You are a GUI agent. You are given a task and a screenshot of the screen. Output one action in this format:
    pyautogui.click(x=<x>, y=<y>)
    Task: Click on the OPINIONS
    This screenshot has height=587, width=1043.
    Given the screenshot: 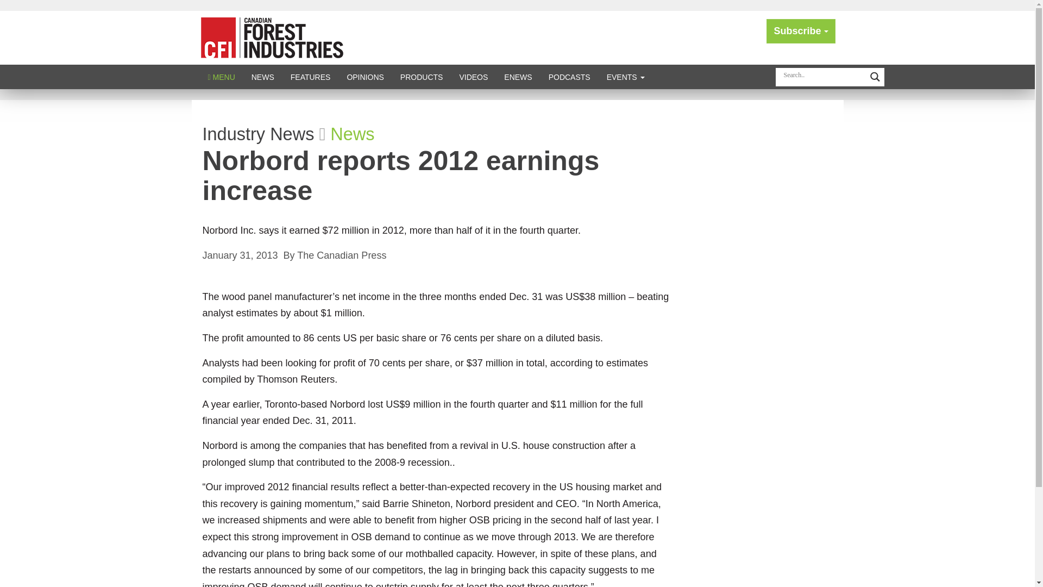 What is the action you would take?
    pyautogui.click(x=365, y=77)
    